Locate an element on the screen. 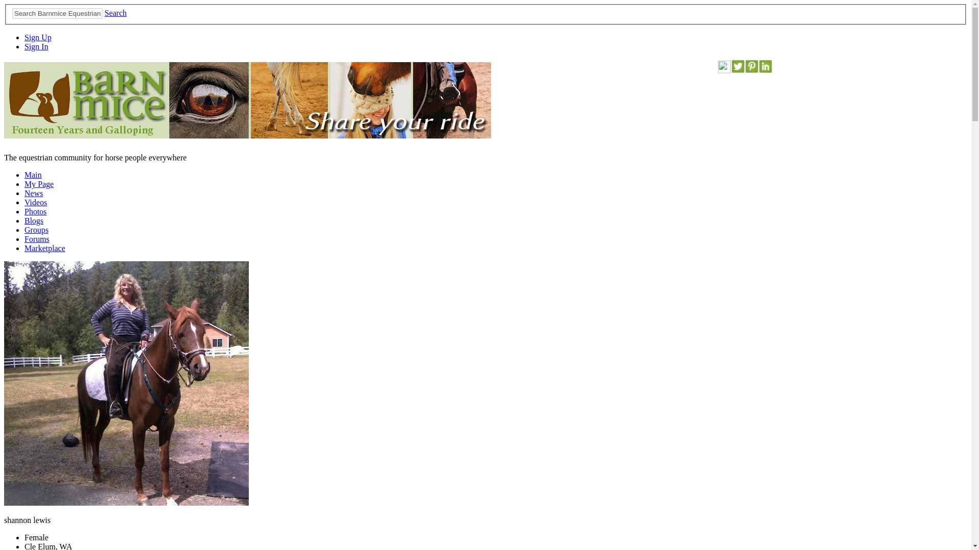 This screenshot has width=979, height=550. News is located at coordinates (34, 193).